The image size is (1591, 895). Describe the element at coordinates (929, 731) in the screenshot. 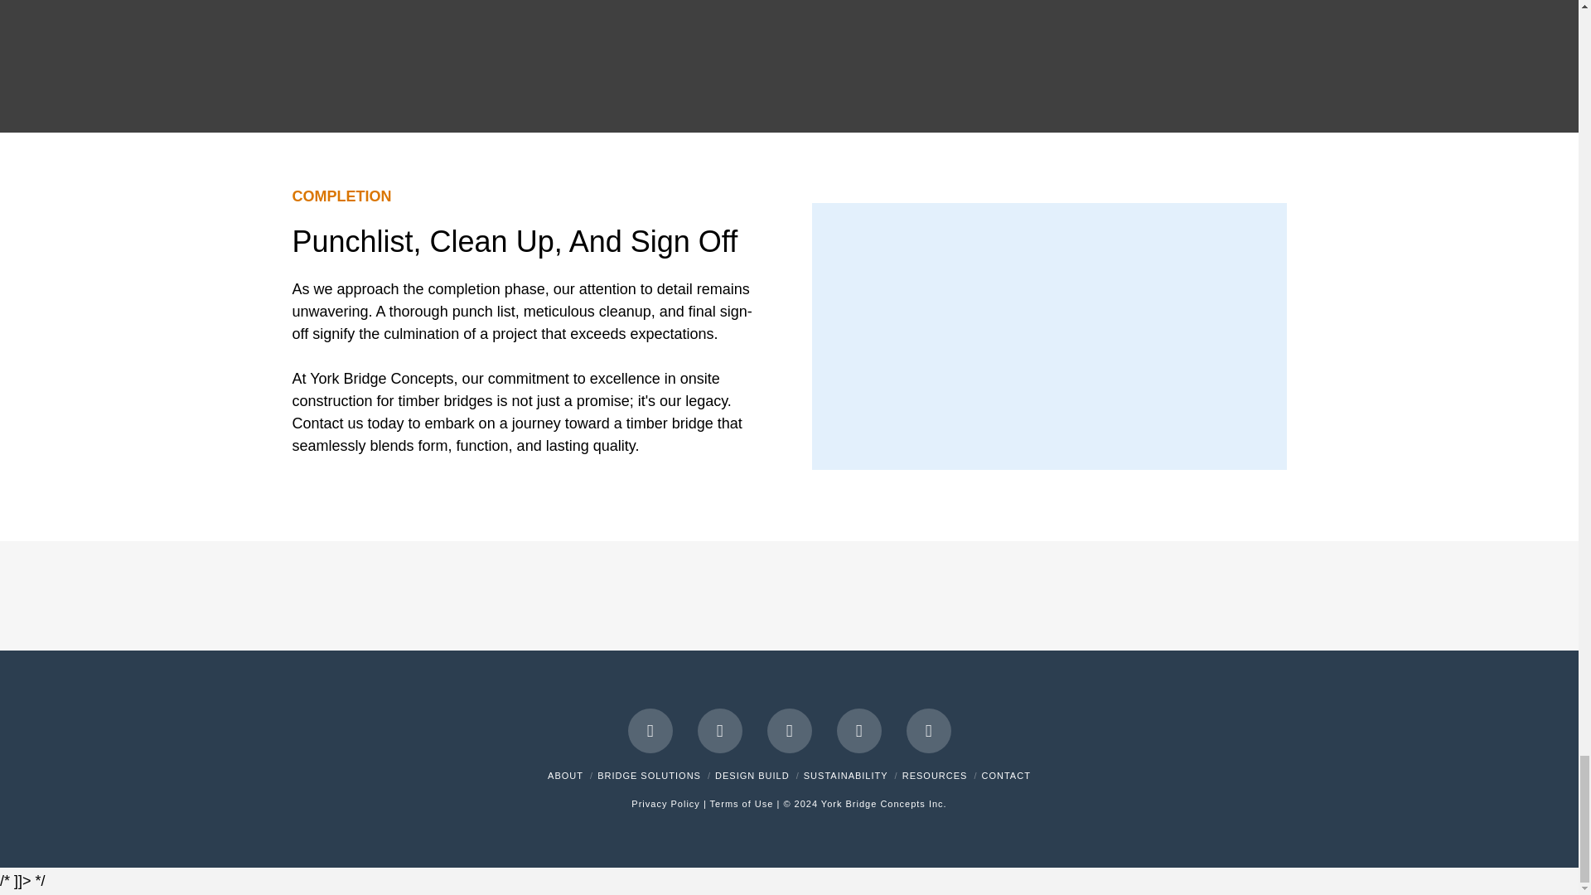

I see `Instagram` at that location.